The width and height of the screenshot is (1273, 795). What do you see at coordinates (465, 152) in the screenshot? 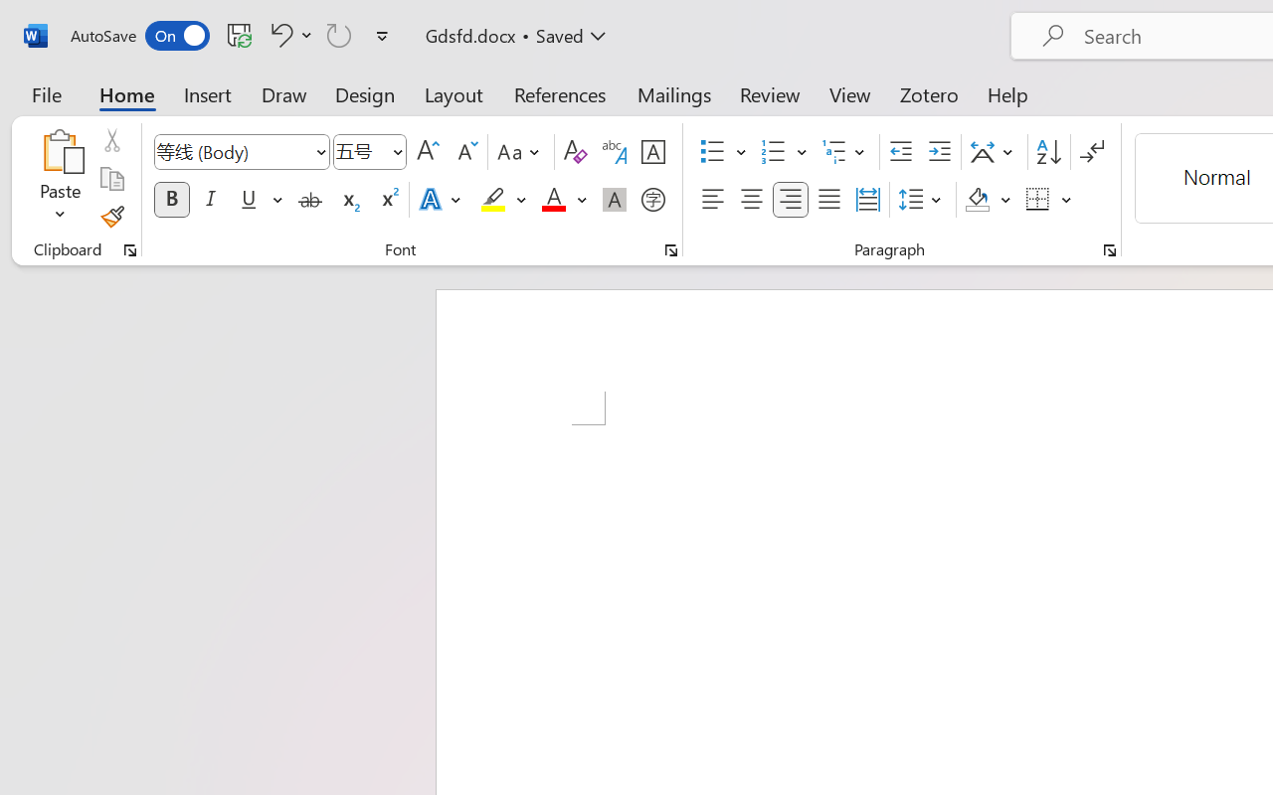
I see `Shrink Font` at bounding box center [465, 152].